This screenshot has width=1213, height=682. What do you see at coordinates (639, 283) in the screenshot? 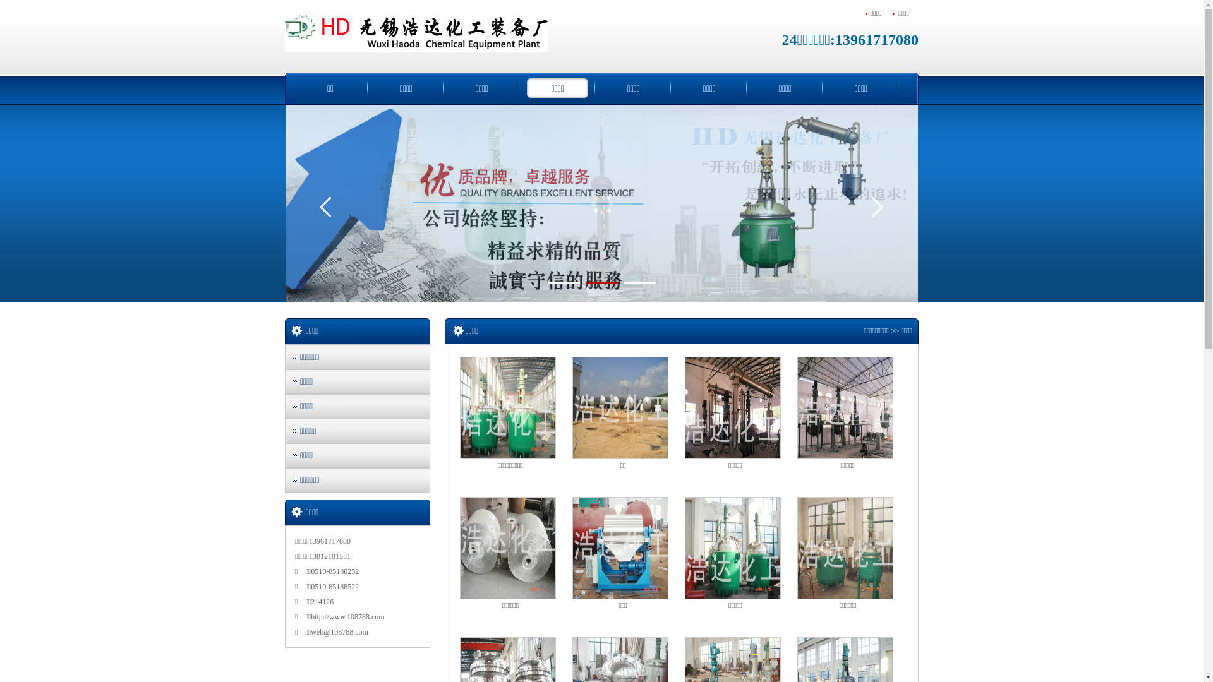
I see `3` at bounding box center [639, 283].